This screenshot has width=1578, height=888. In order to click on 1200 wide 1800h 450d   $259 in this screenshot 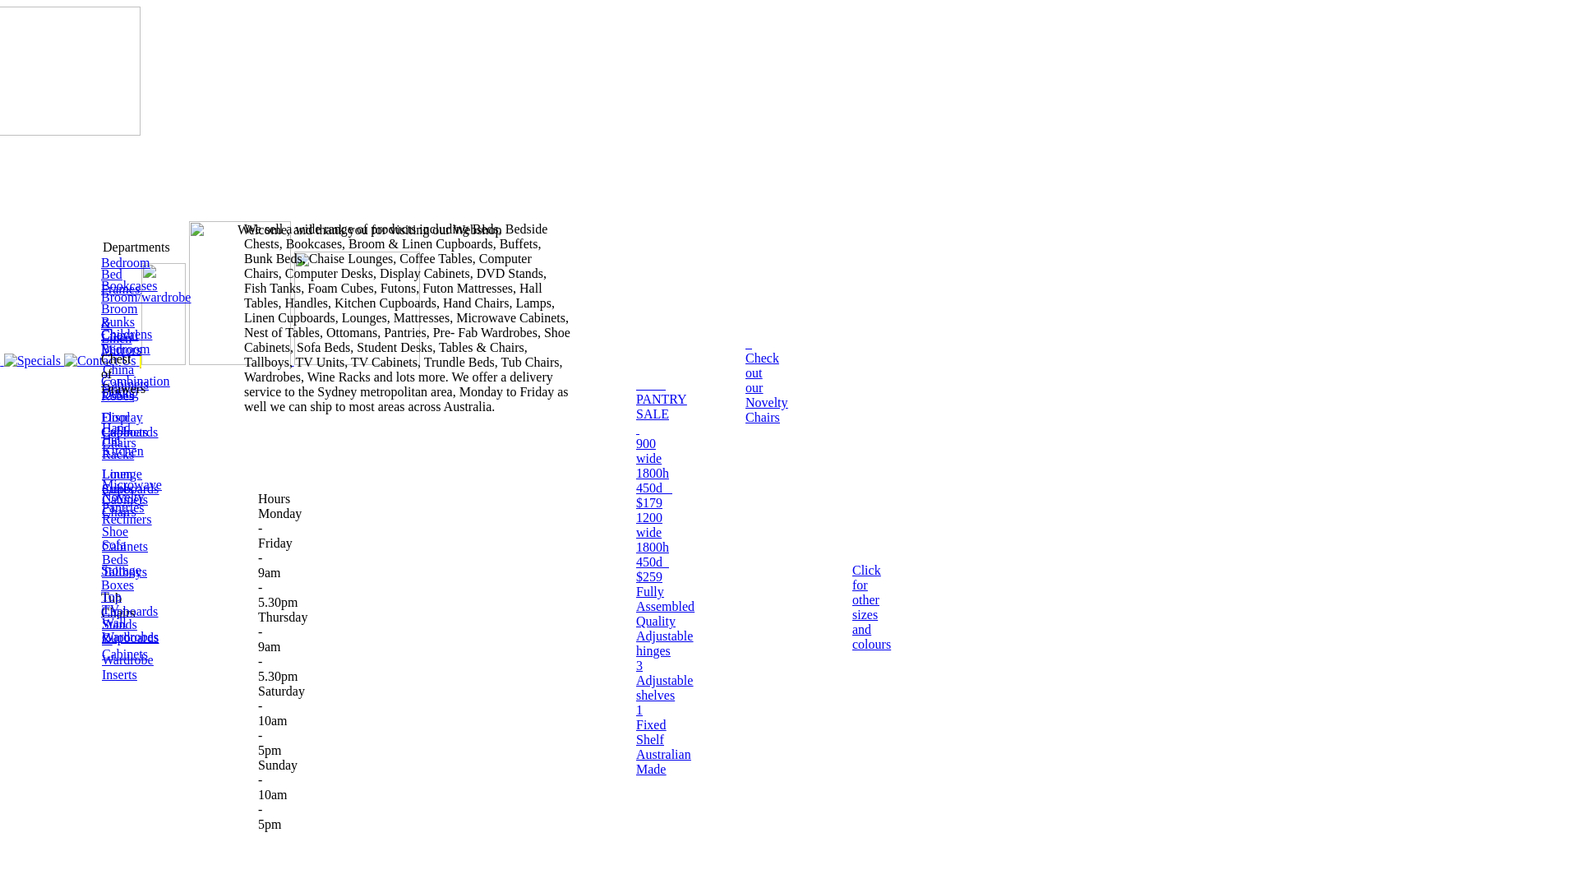, I will do `click(653, 548)`.